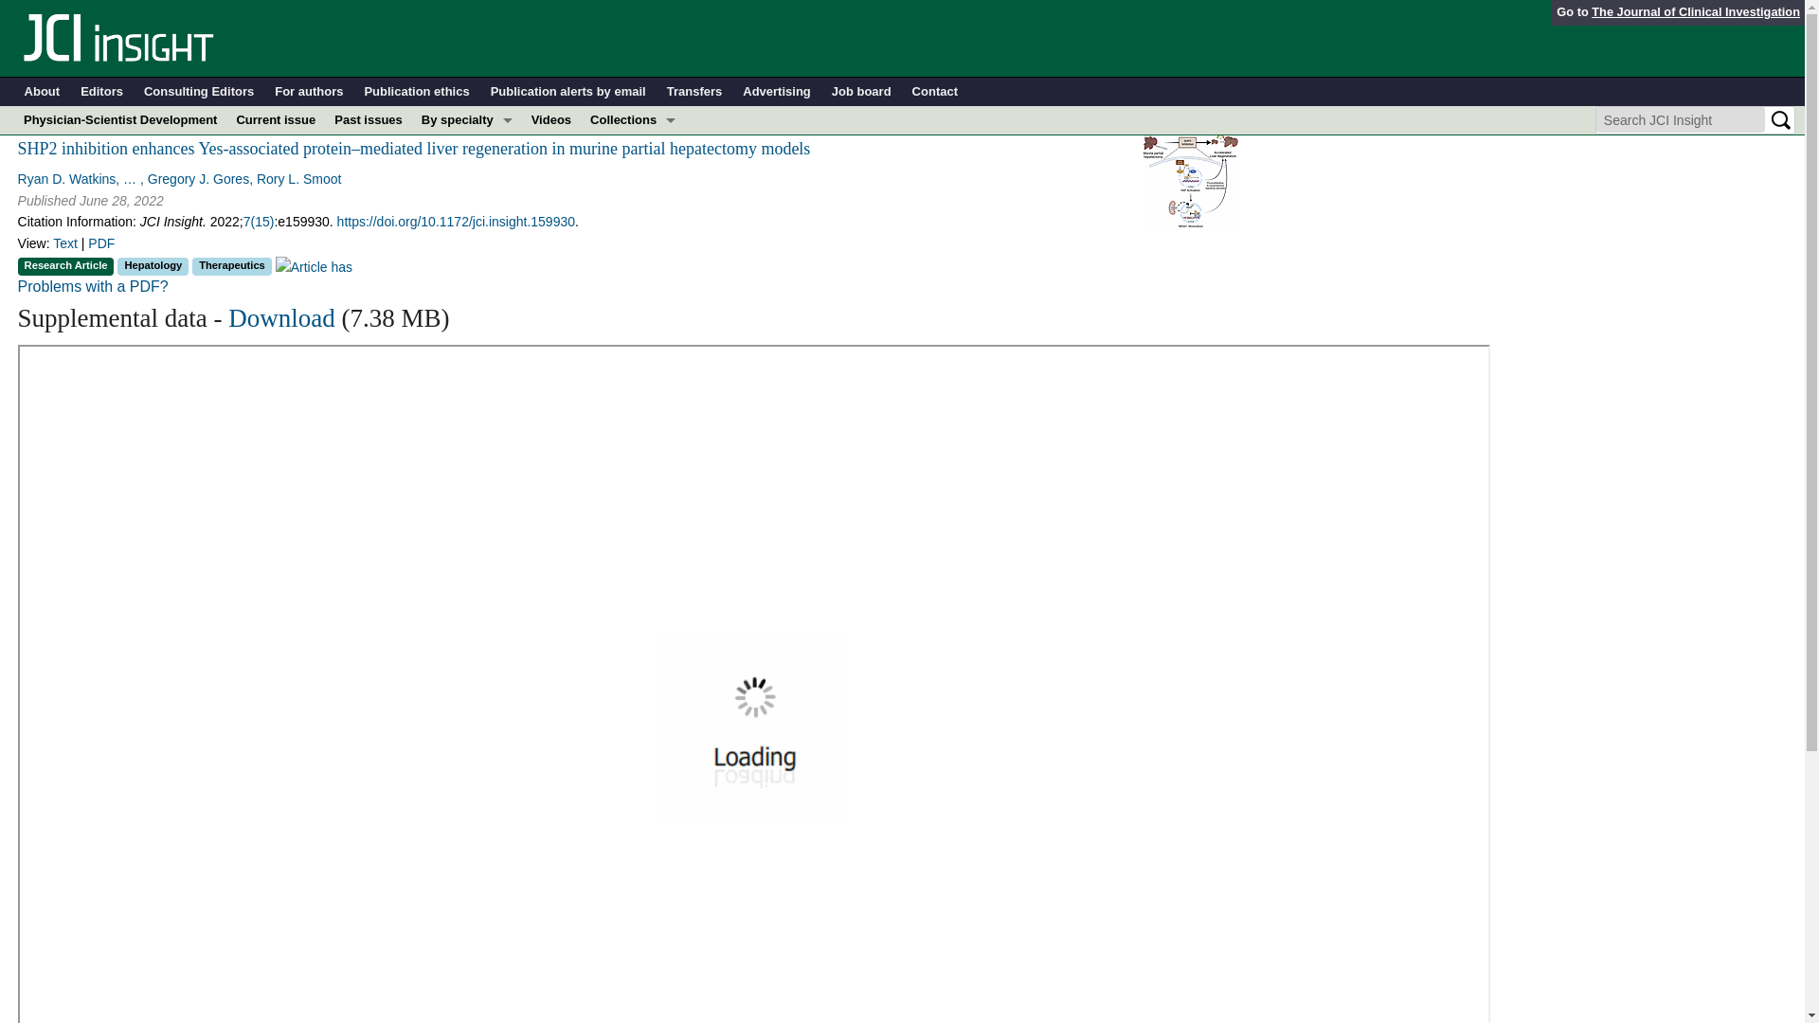 Image resolution: width=1819 pixels, height=1023 pixels. I want to click on Past issues, so click(369, 119).